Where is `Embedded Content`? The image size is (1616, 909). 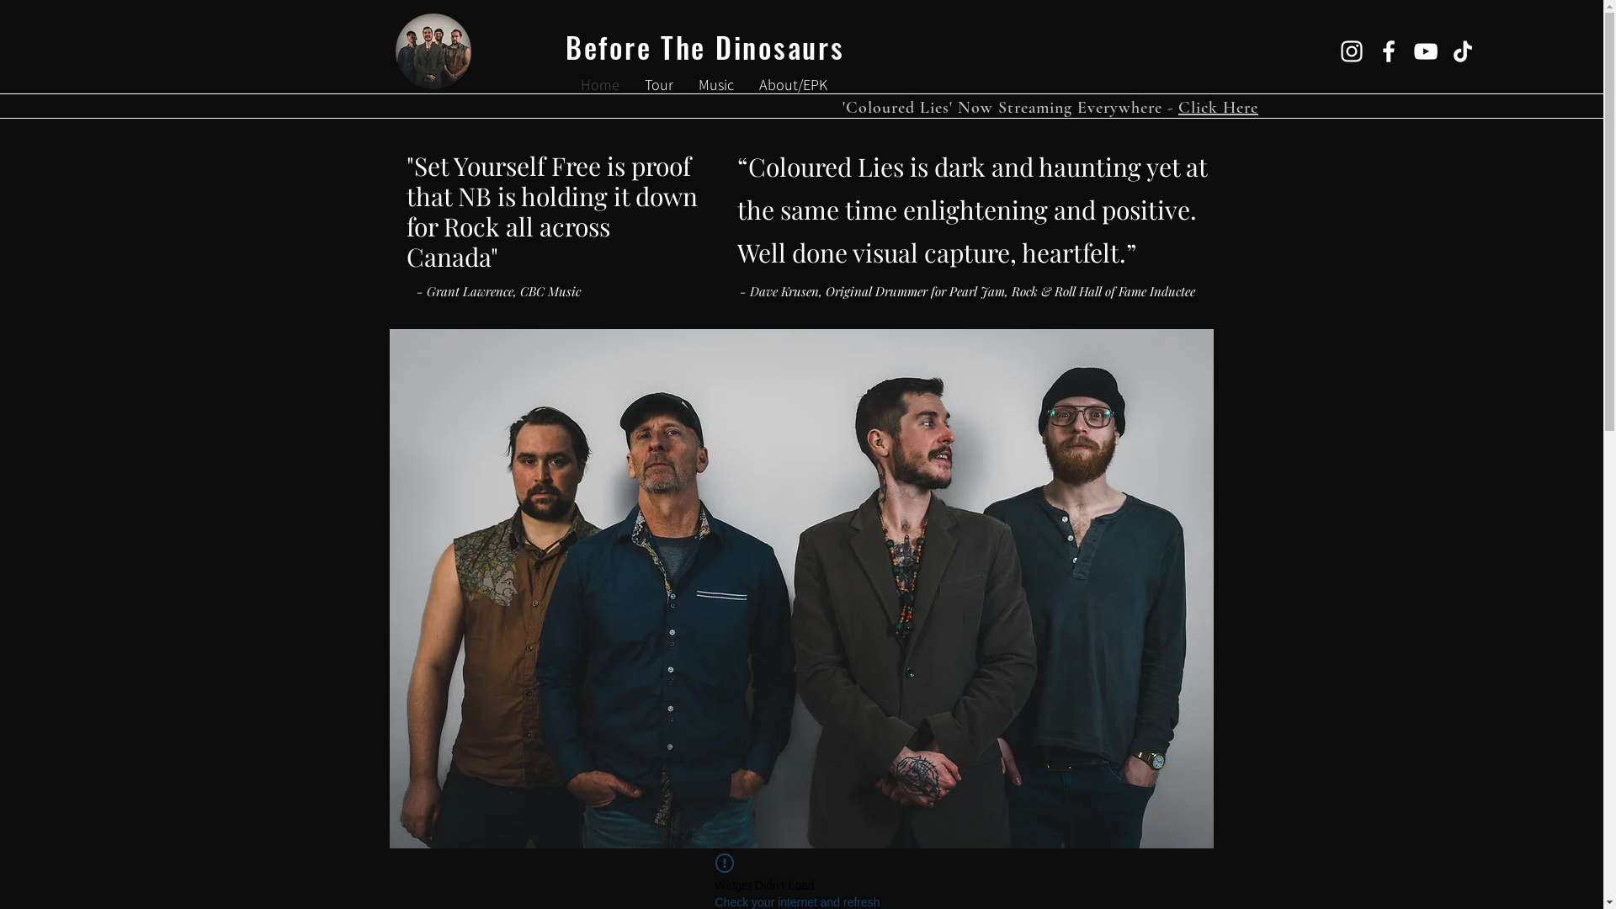
Embedded Content is located at coordinates (802, 409).